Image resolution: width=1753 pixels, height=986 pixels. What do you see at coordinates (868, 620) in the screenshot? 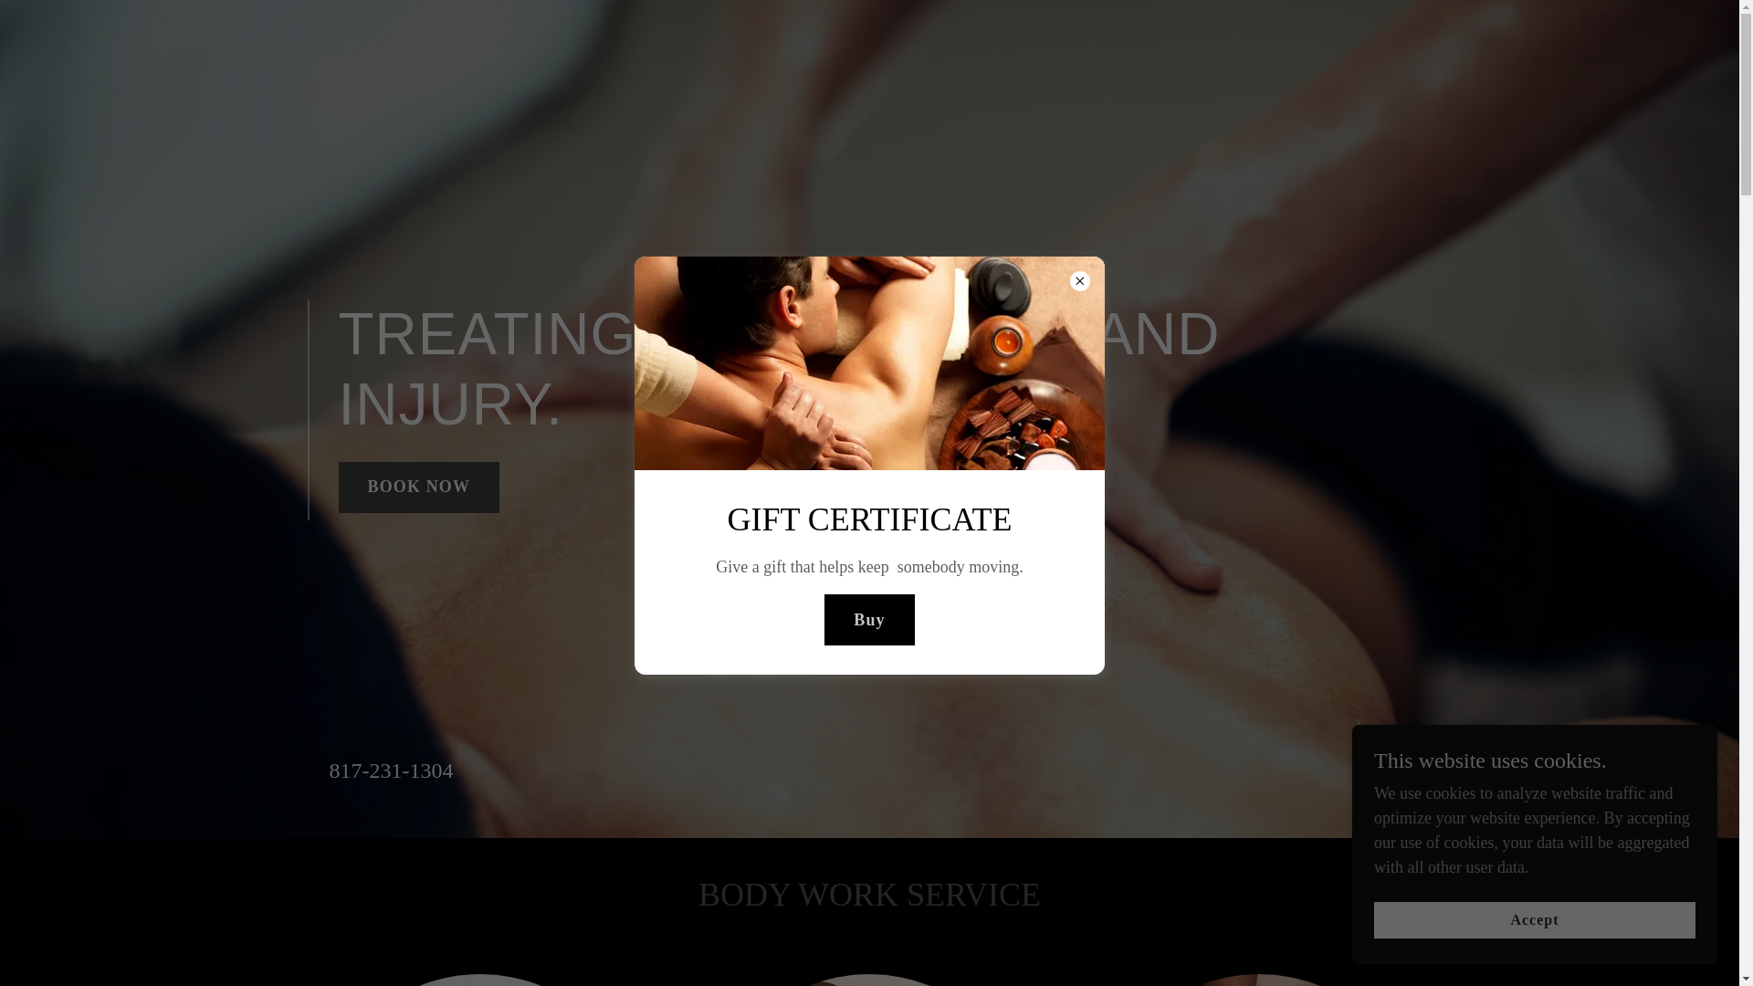
I see `Buy` at bounding box center [868, 620].